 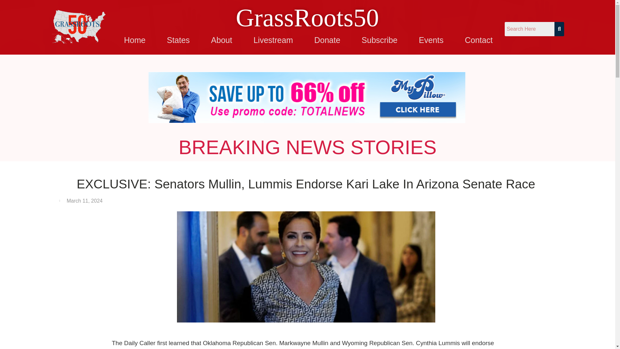 I want to click on Donate, so click(x=327, y=40).